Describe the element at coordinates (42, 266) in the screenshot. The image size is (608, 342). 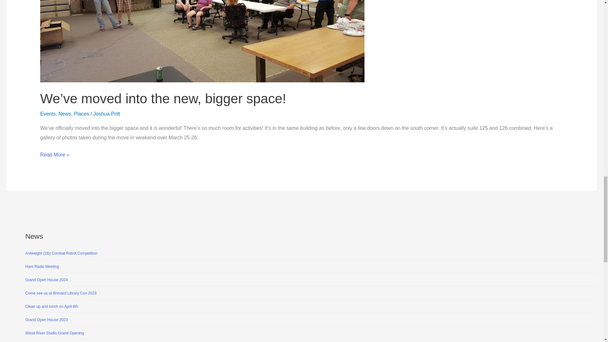
I see `Ham Radio Meeting` at that location.